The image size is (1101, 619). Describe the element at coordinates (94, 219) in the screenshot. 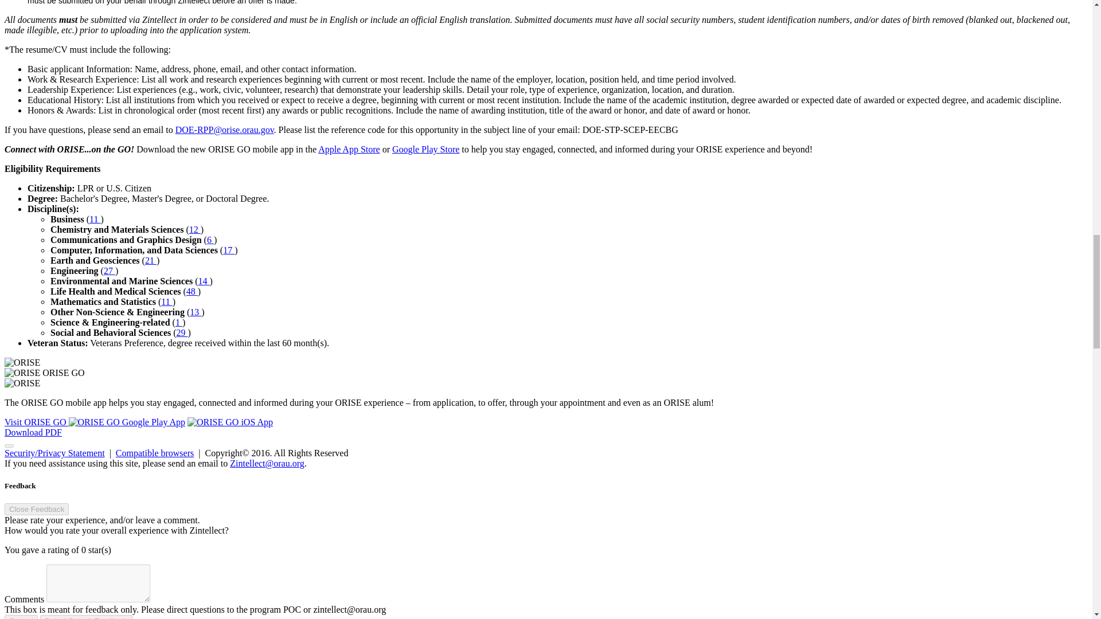

I see `11` at that location.